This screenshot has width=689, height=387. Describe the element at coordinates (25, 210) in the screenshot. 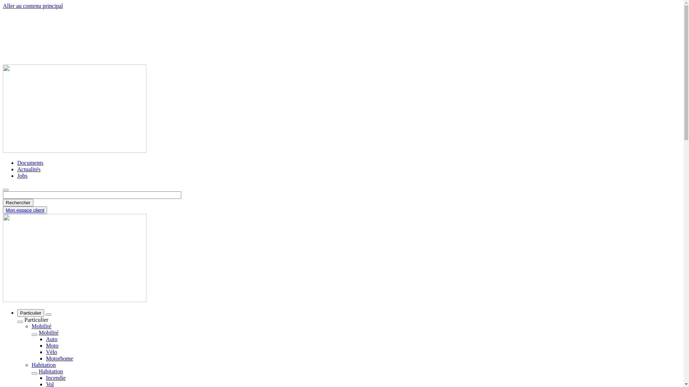

I see `Mon espace client` at that location.